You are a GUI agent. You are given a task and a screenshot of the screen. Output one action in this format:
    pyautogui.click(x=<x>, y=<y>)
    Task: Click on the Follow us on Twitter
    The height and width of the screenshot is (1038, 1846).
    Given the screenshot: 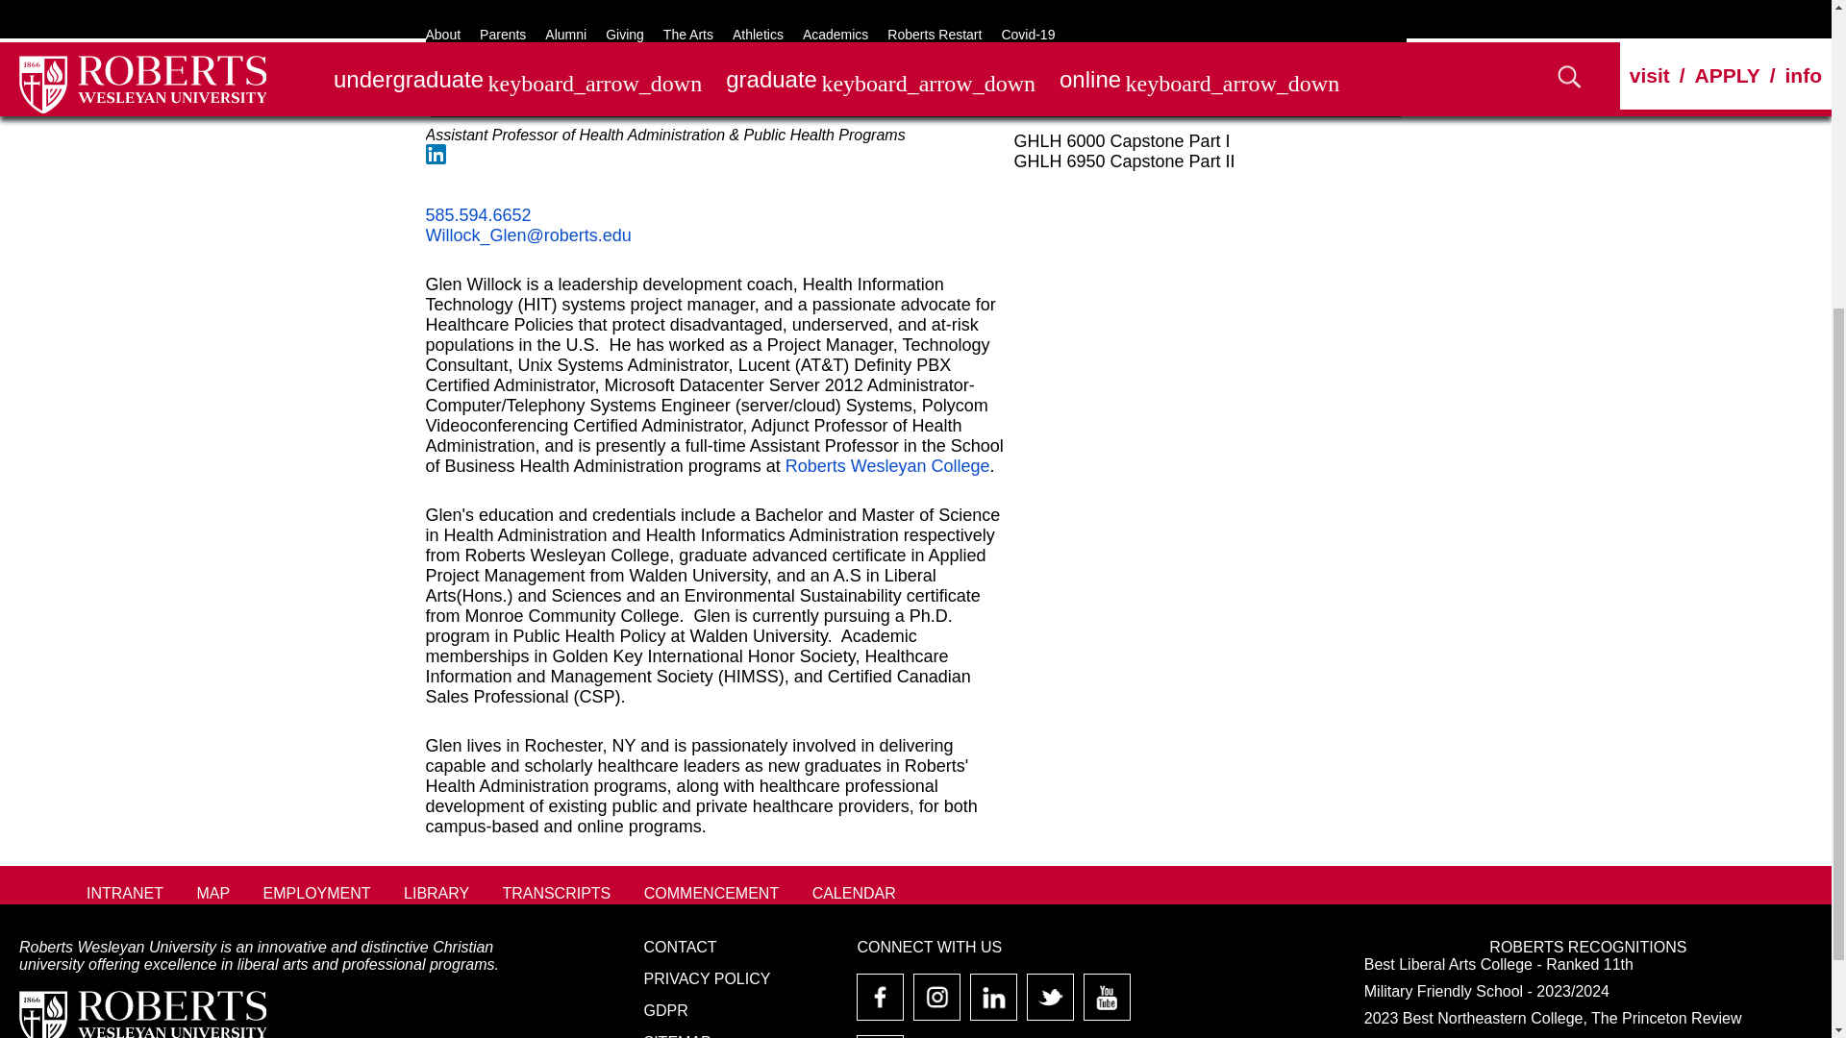 What is the action you would take?
    pyautogui.click(x=1050, y=1004)
    